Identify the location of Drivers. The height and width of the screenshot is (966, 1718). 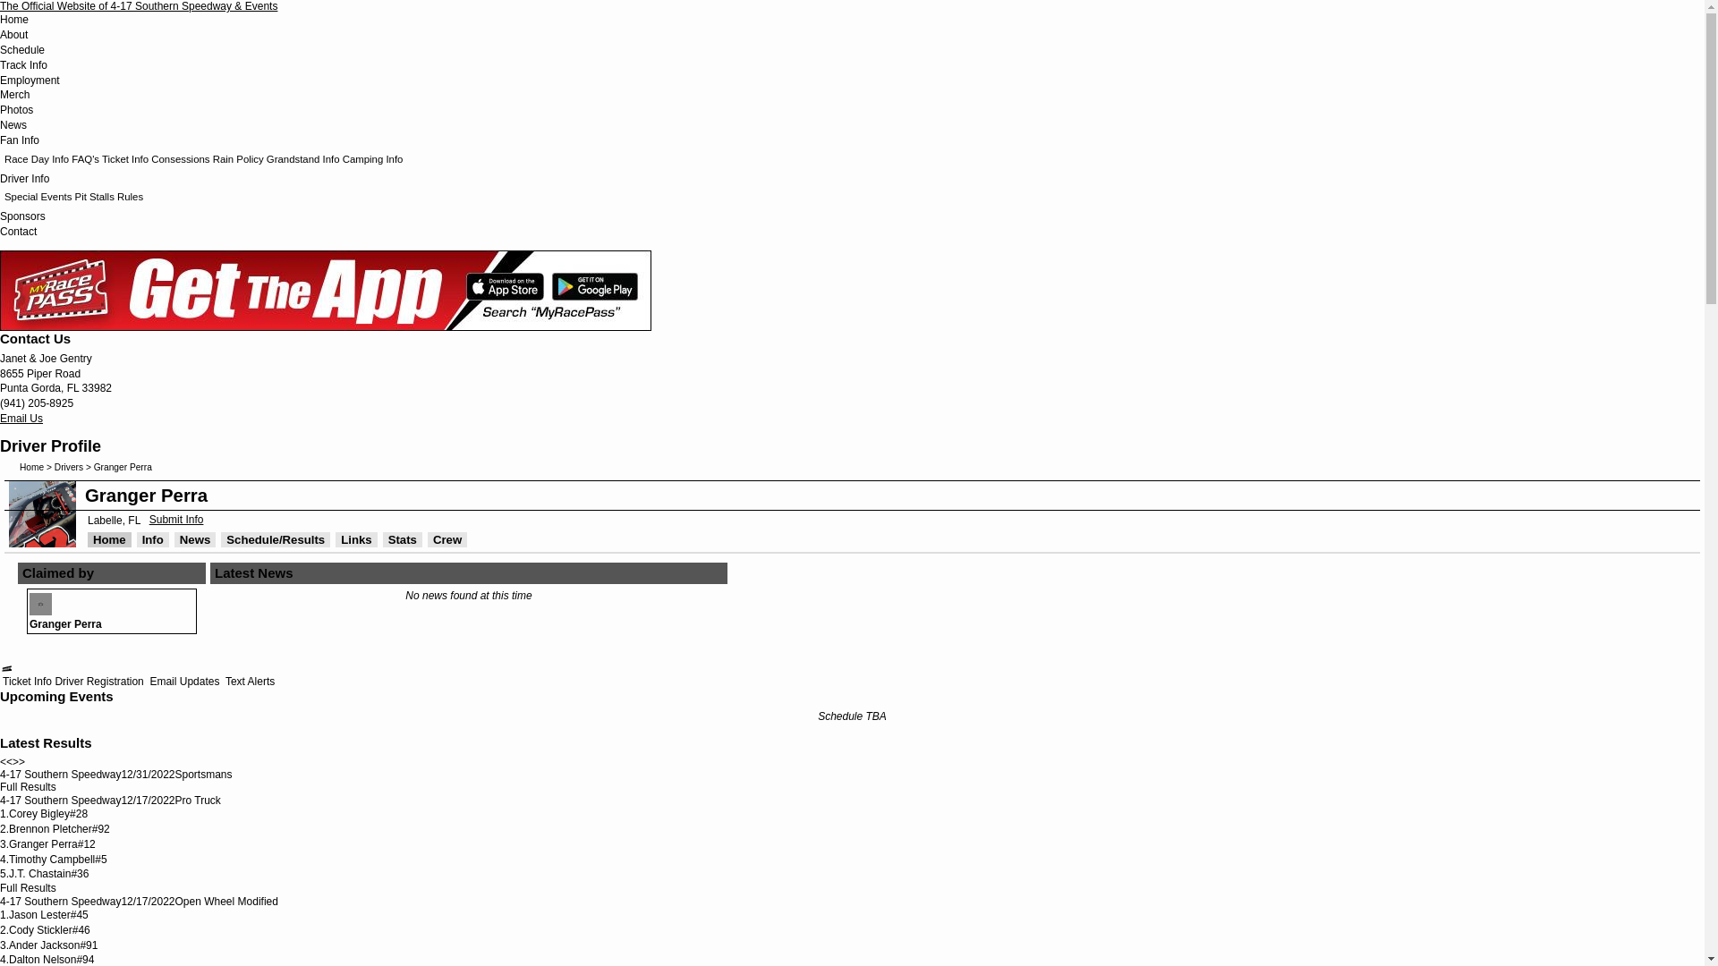
(69, 467).